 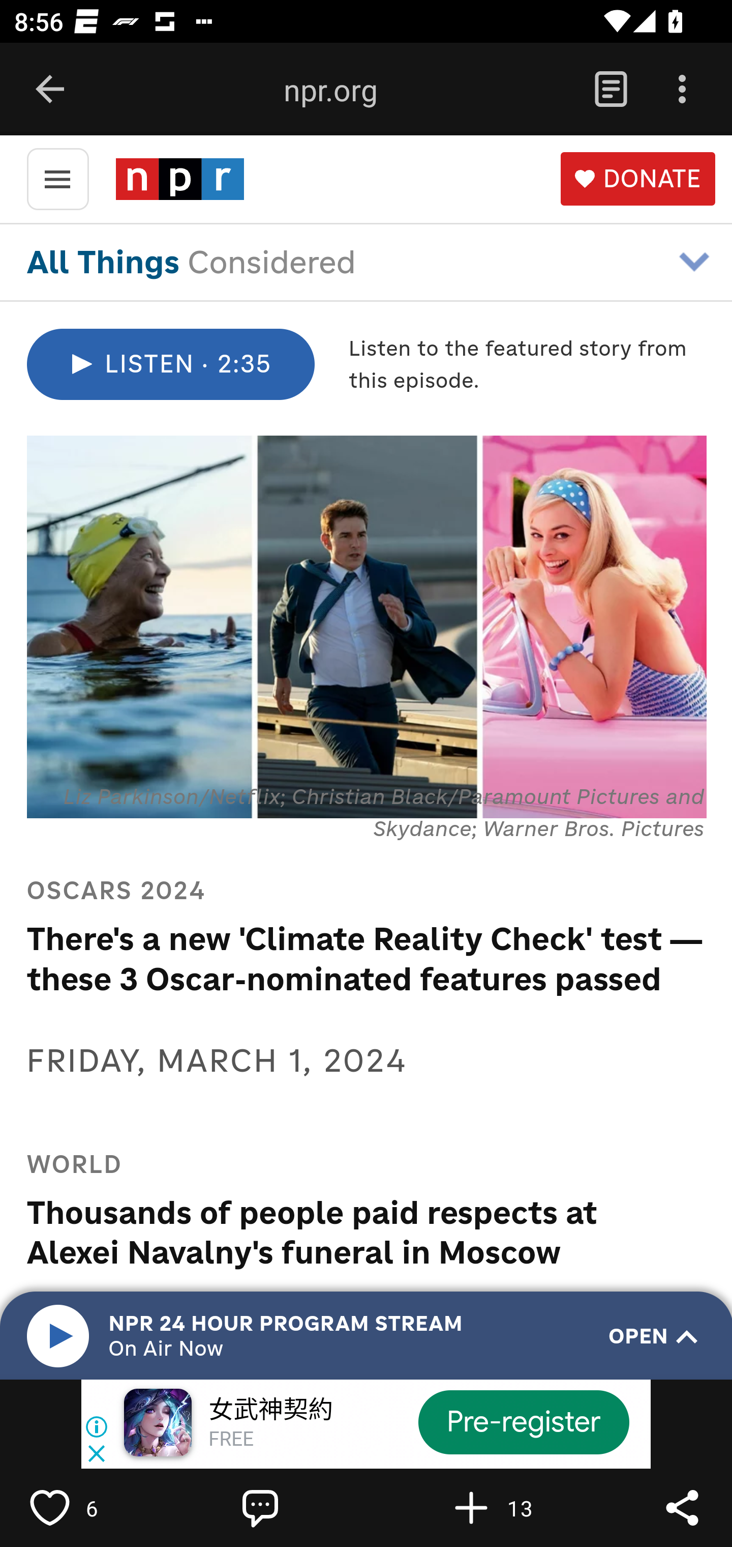 I want to click on WORLD WORLD WORLD, so click(x=340, y=1164).